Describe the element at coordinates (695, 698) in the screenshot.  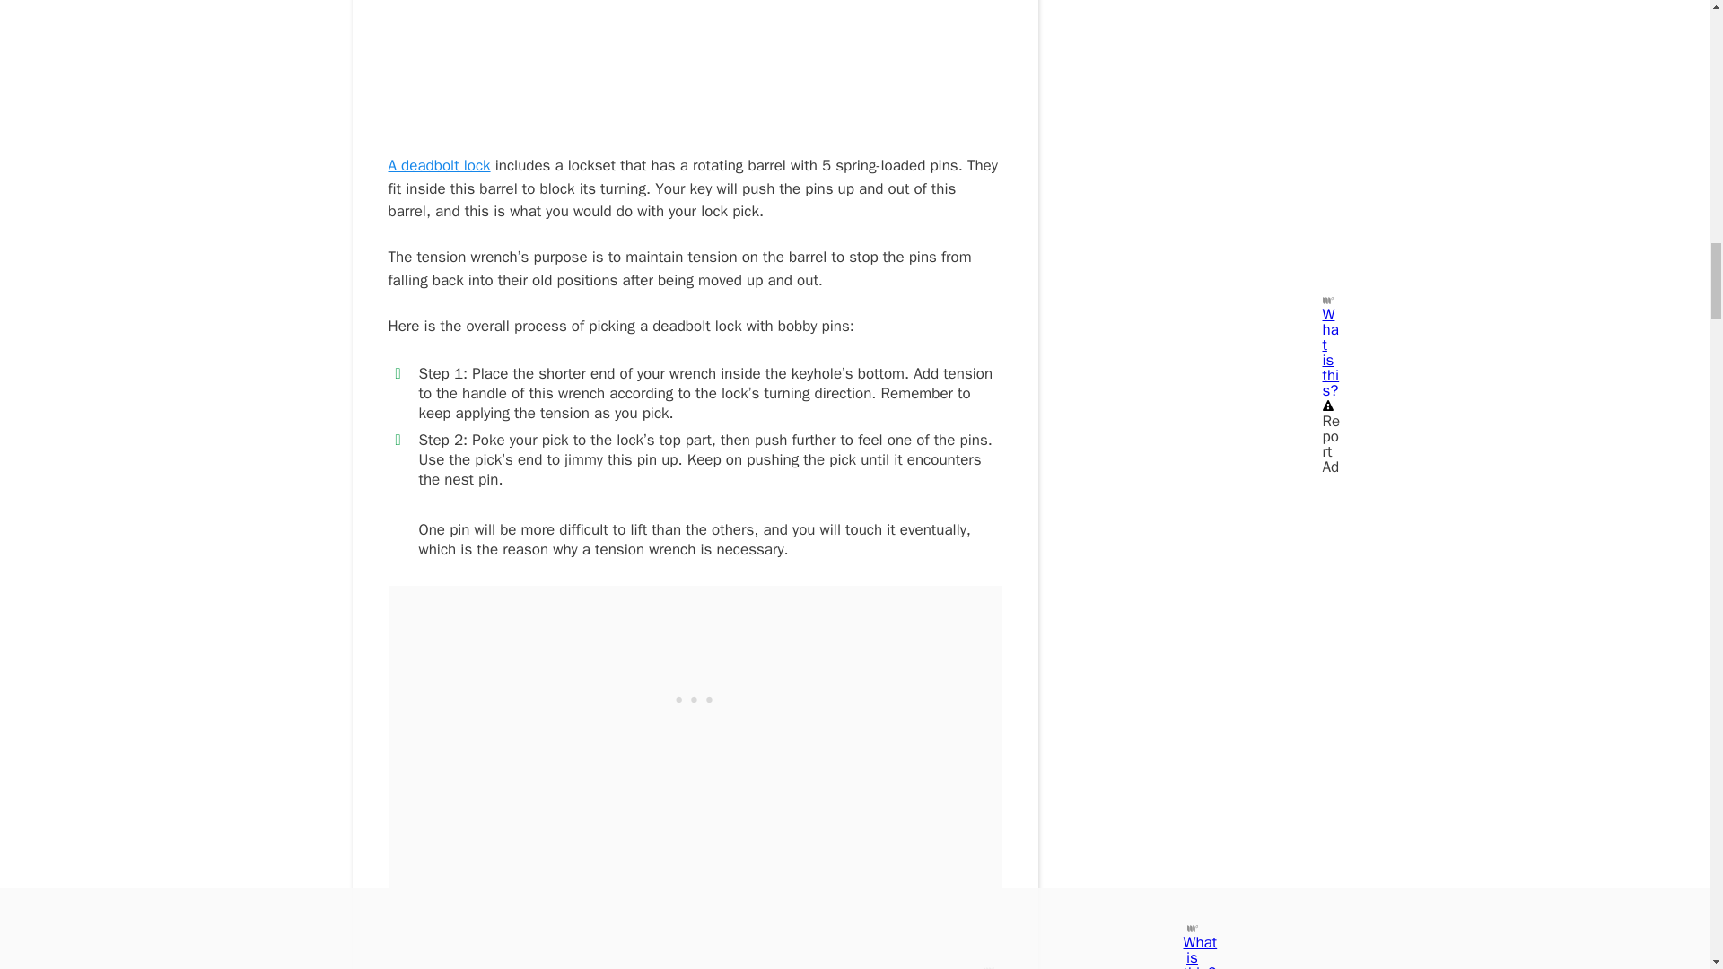
I see `3rd party ad content` at that location.